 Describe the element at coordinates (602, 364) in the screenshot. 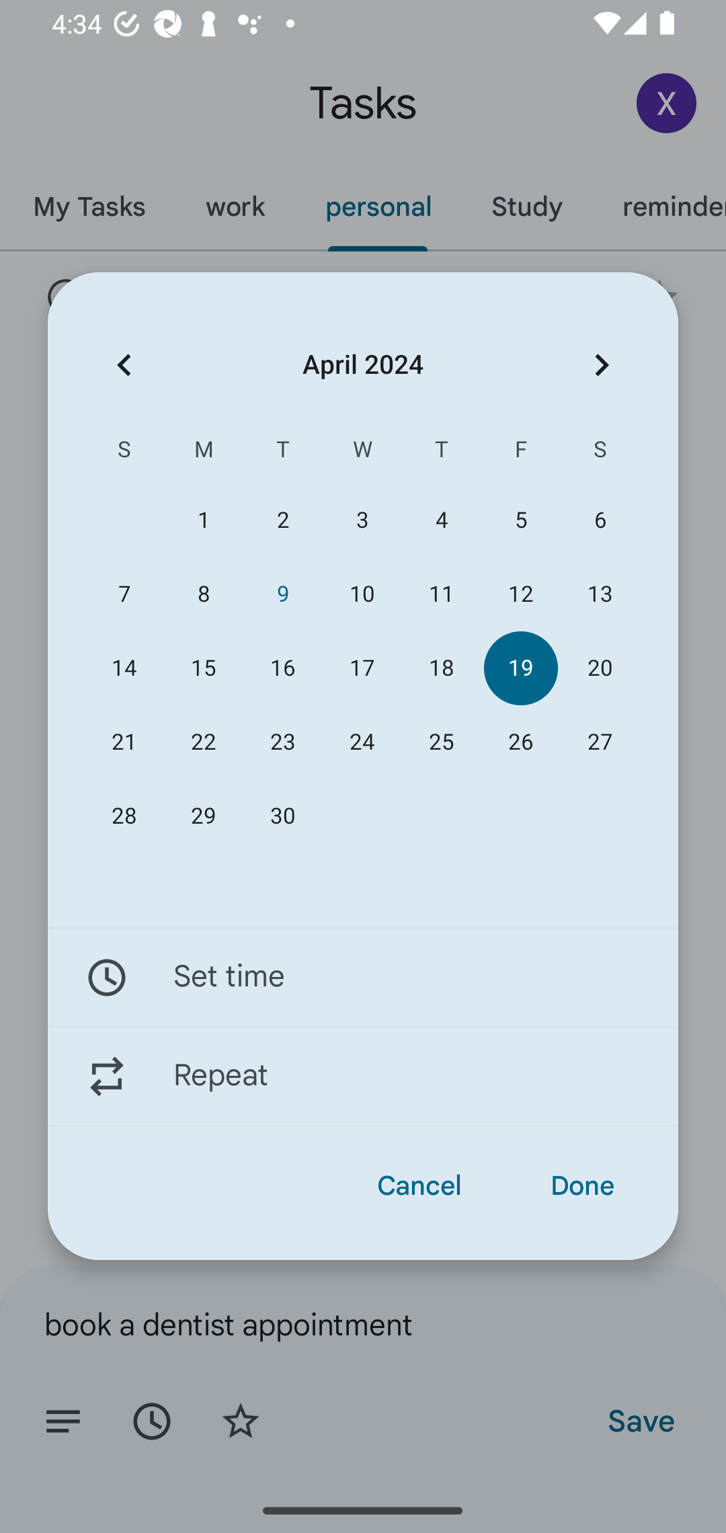

I see `Next month` at that location.